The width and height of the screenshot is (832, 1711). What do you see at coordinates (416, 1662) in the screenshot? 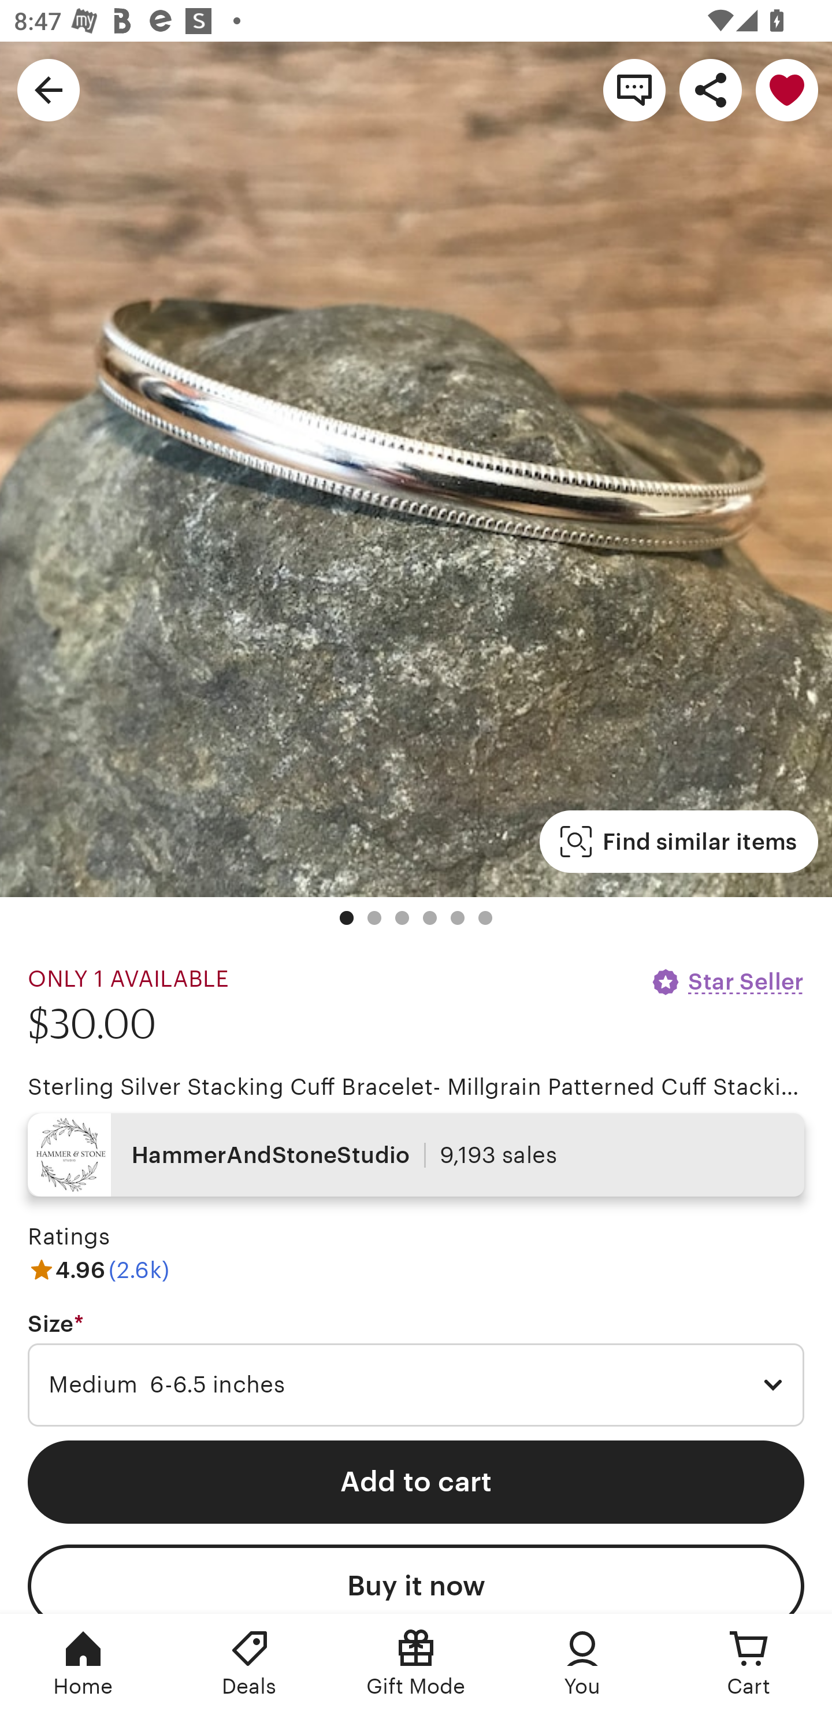
I see `Gift Mode` at bounding box center [416, 1662].